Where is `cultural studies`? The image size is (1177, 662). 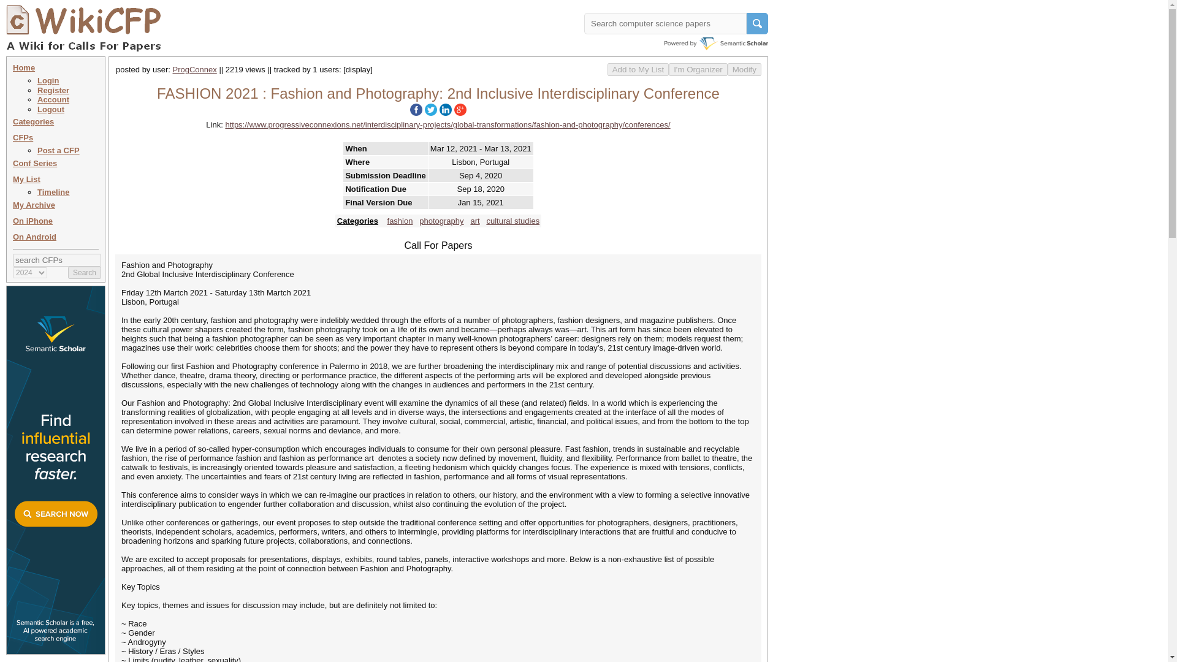 cultural studies is located at coordinates (512, 221).